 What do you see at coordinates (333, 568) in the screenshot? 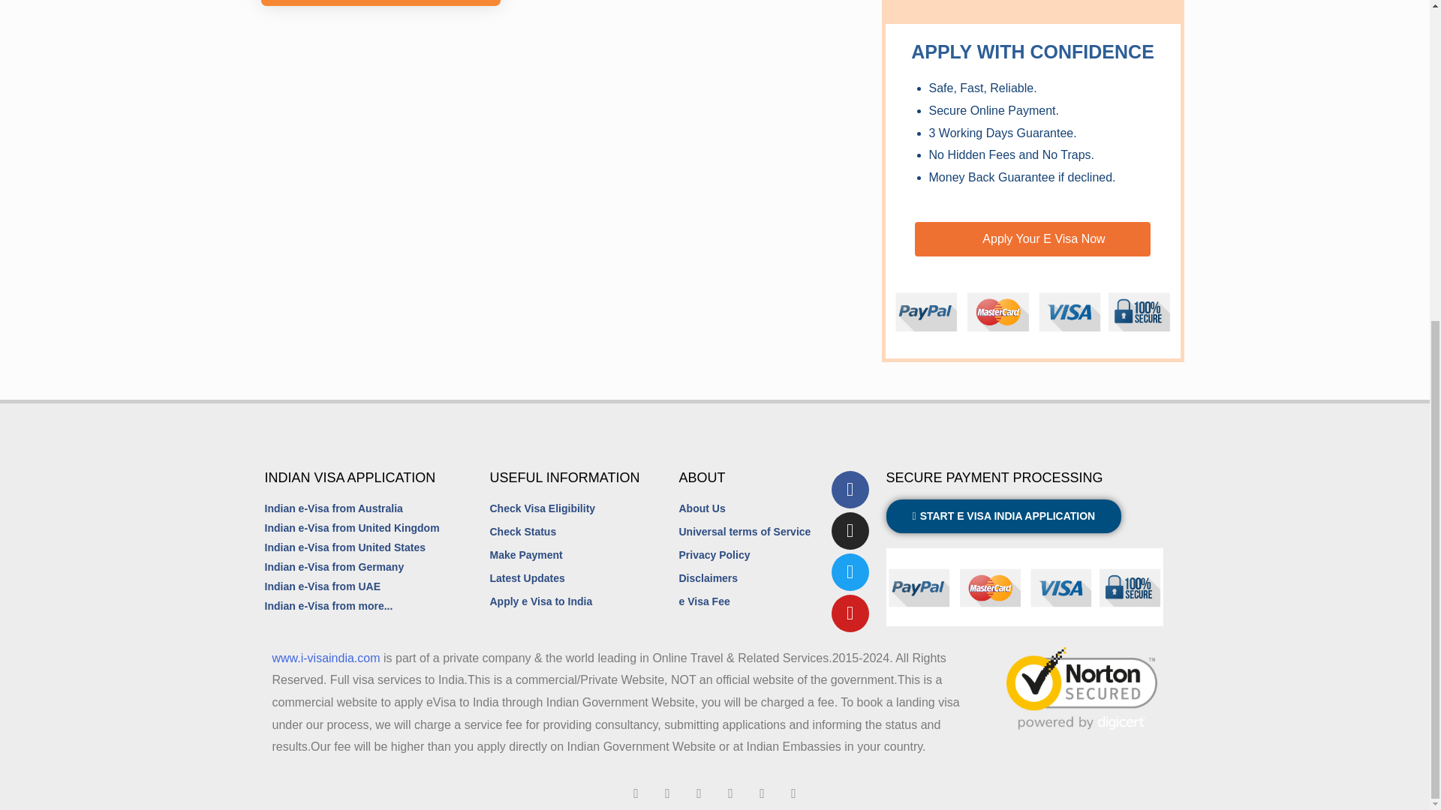
I see `Indian e-Visa from Germany` at bounding box center [333, 568].